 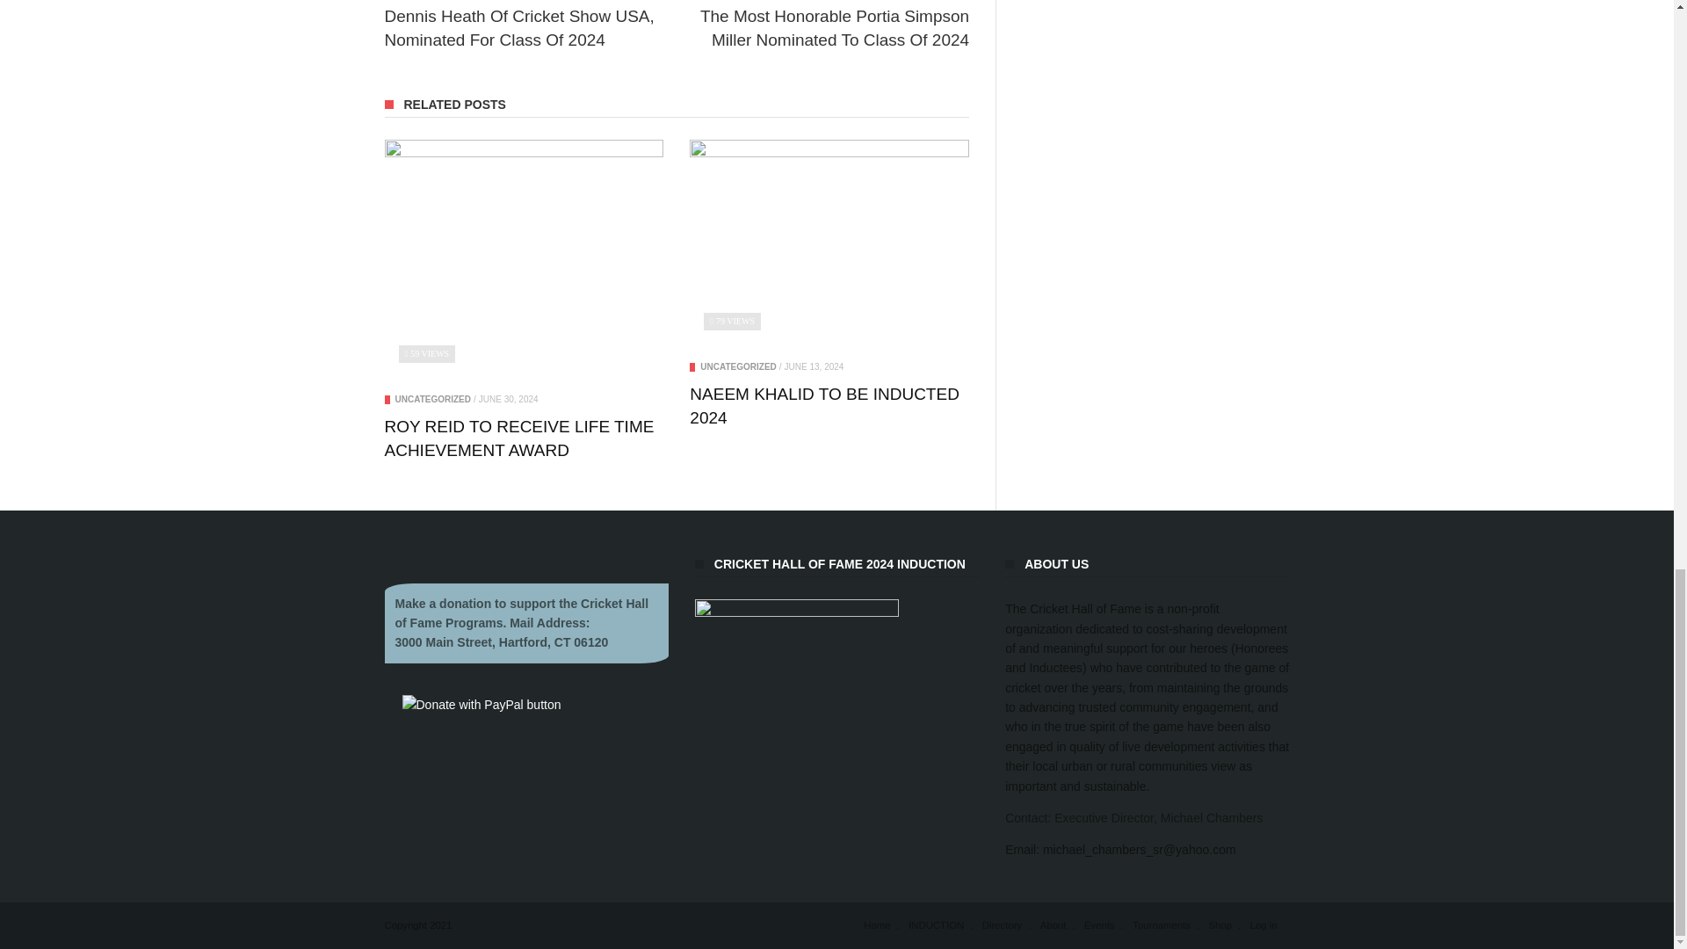 What do you see at coordinates (518, 438) in the screenshot?
I see `ROY REID TO RECEIVE LIFE TIME ACHIEVEMENT AWARD` at bounding box center [518, 438].